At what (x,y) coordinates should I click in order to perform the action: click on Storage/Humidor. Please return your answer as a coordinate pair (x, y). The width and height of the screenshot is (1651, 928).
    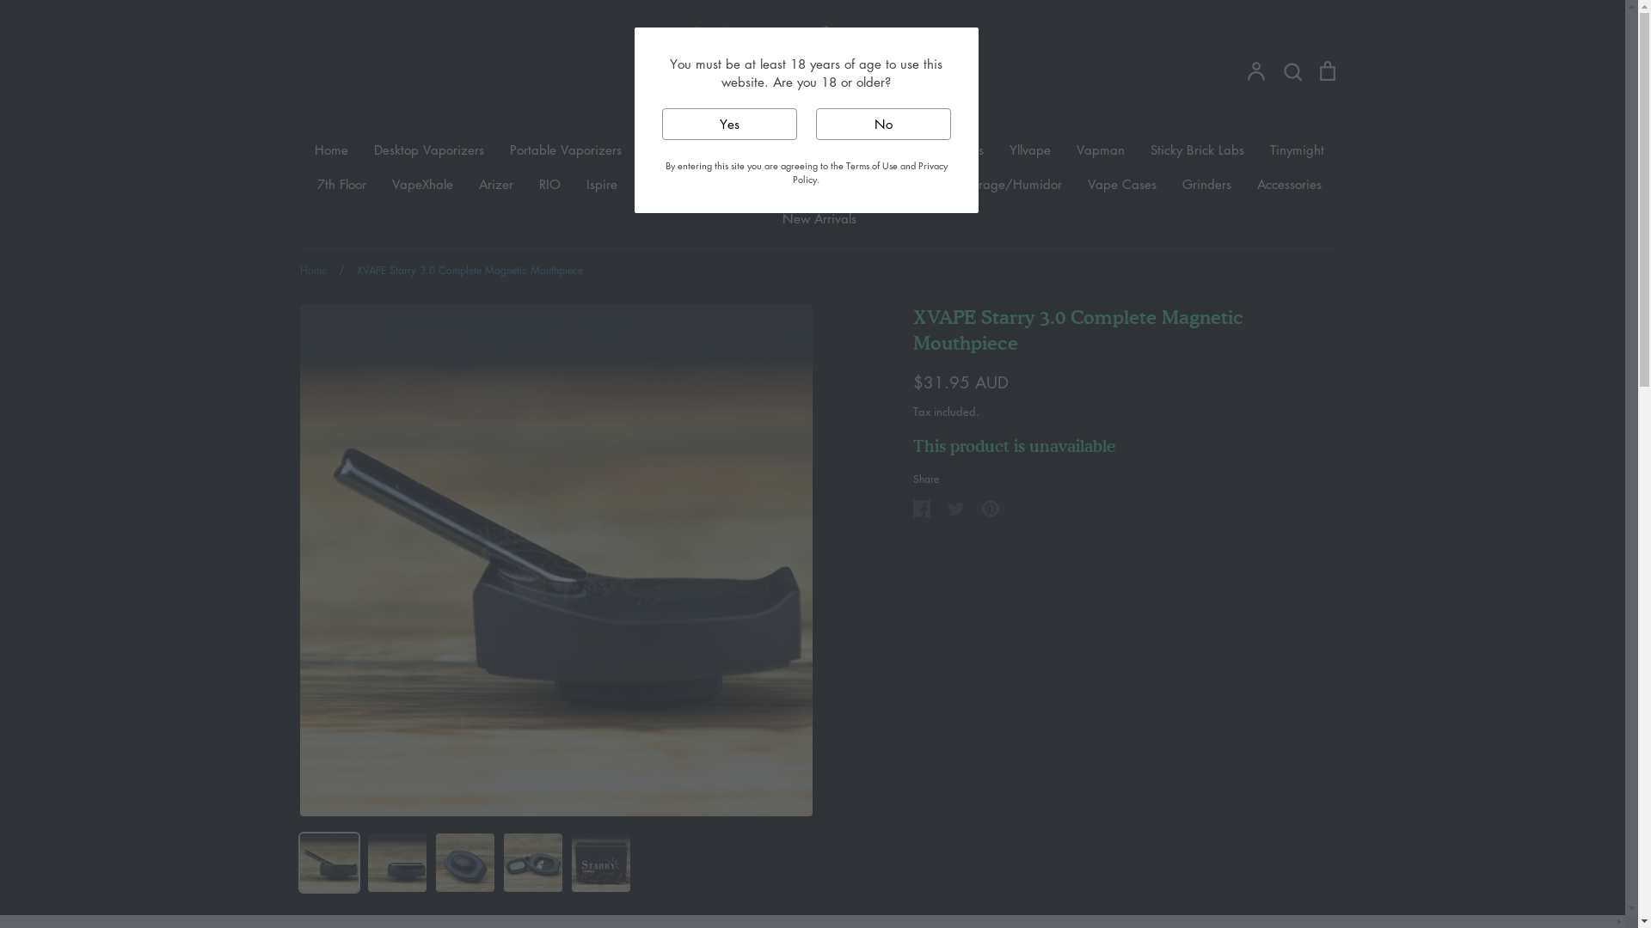
    Looking at the image, I should click on (1011, 184).